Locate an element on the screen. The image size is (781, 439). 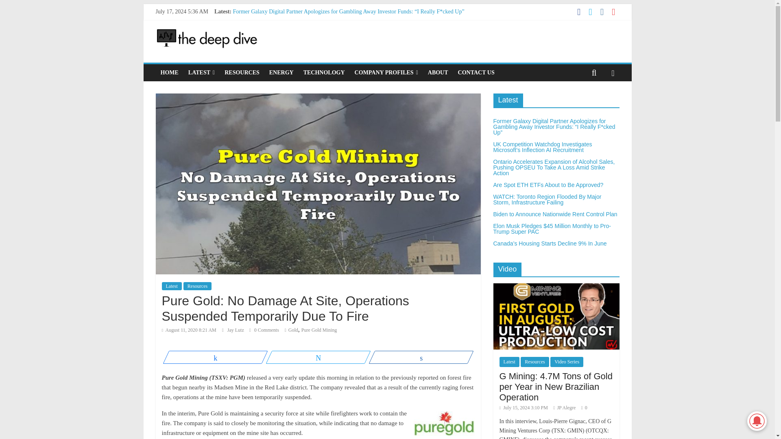
8:21 am is located at coordinates (189, 330).